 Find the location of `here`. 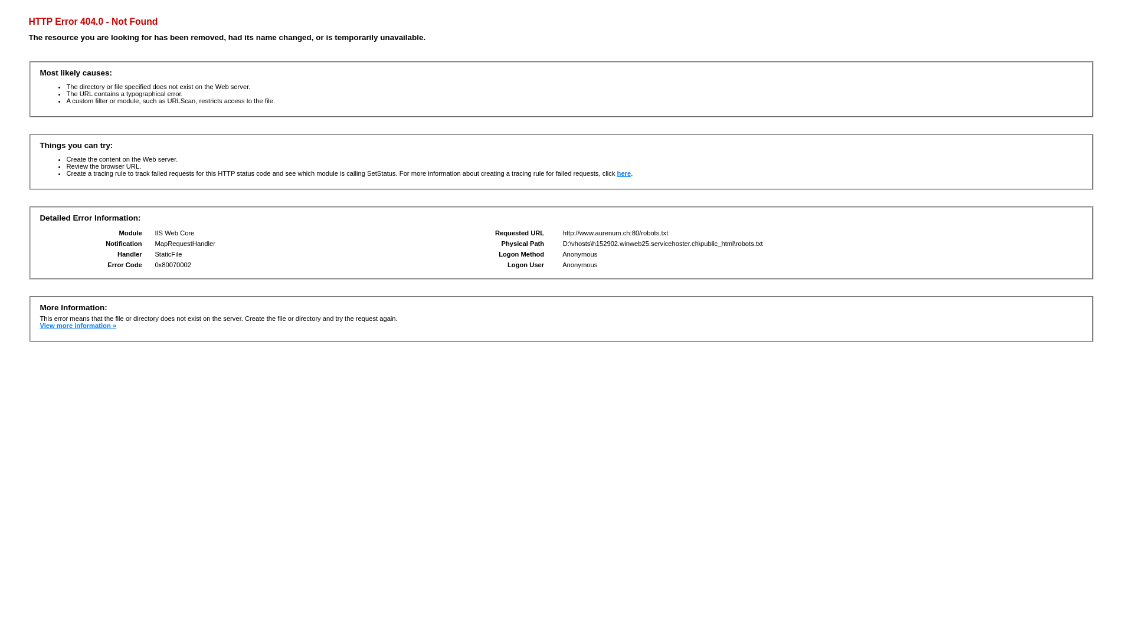

here is located at coordinates (624, 173).